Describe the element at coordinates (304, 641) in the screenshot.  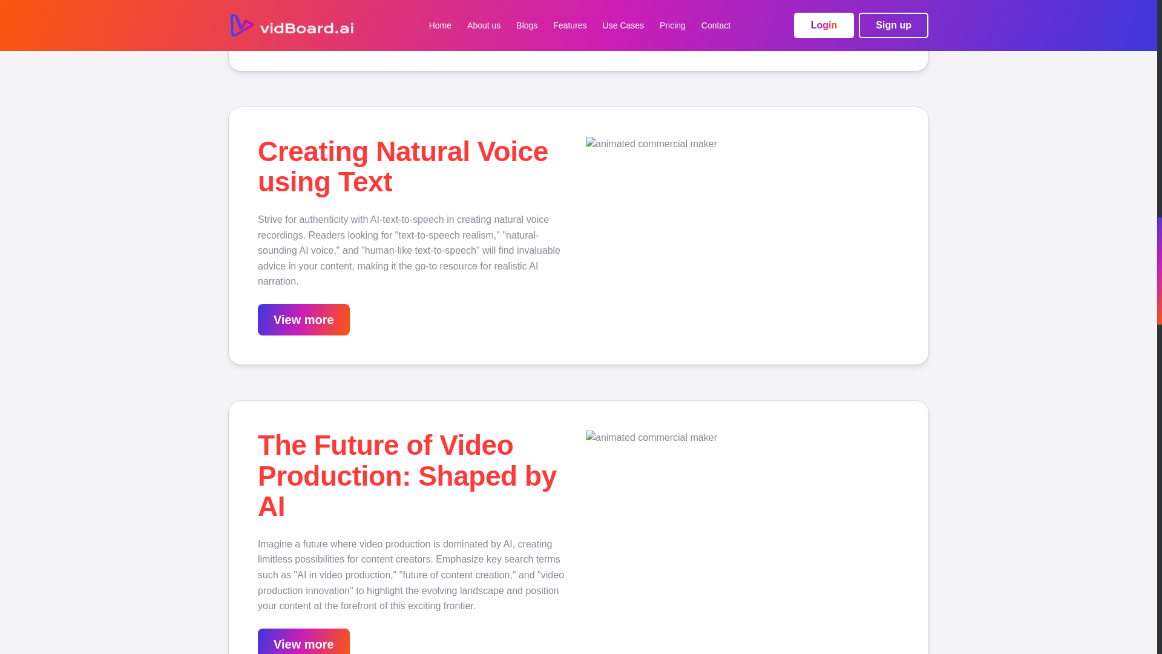
I see `View more` at that location.